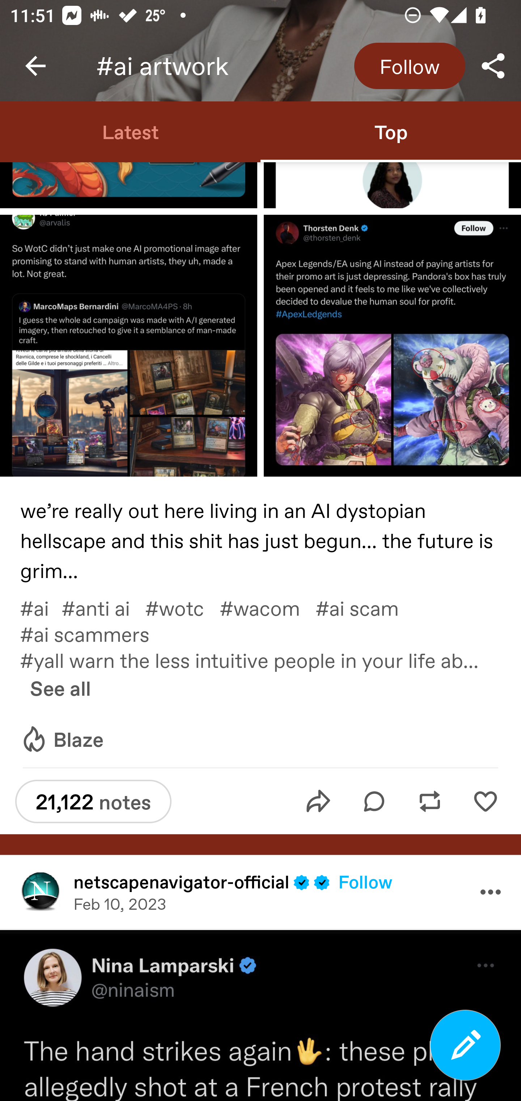 This screenshot has width=521, height=1101. Describe the element at coordinates (93, 801) in the screenshot. I see `21,122 notes` at that location.